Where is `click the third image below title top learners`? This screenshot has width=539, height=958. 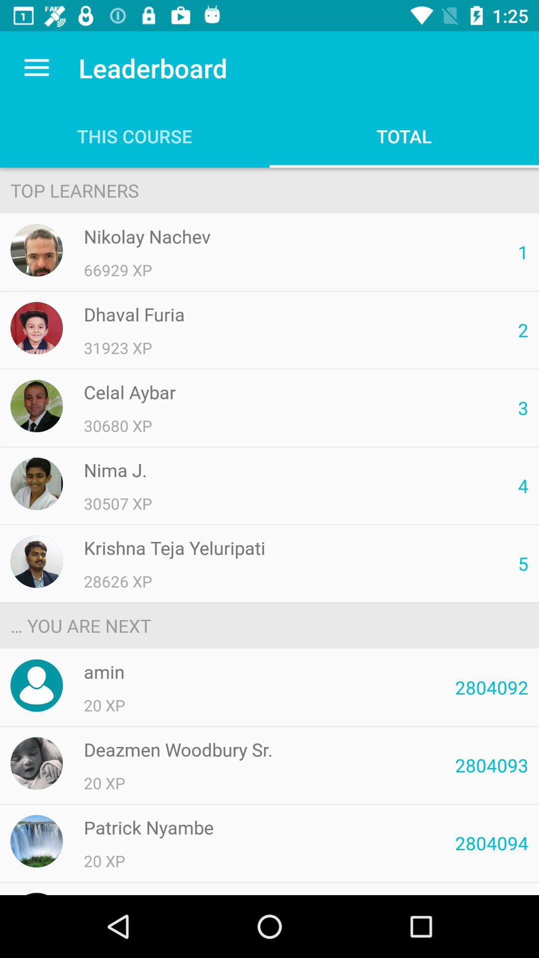 click the third image below title top learners is located at coordinates (36, 405).